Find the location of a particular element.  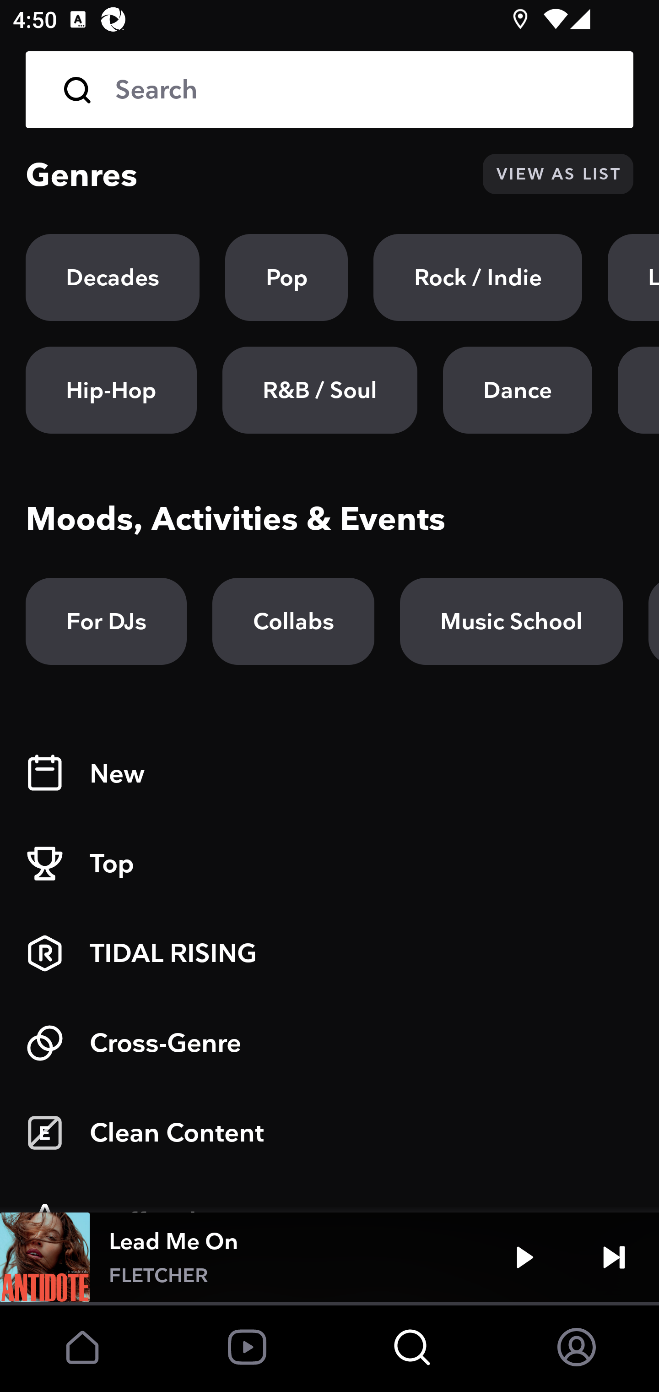

For DJs is located at coordinates (106, 621).